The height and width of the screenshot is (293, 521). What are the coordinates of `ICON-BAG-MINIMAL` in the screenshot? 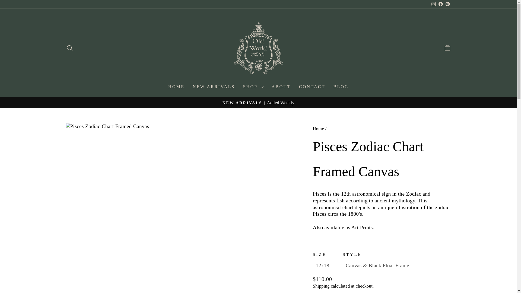 It's located at (447, 48).